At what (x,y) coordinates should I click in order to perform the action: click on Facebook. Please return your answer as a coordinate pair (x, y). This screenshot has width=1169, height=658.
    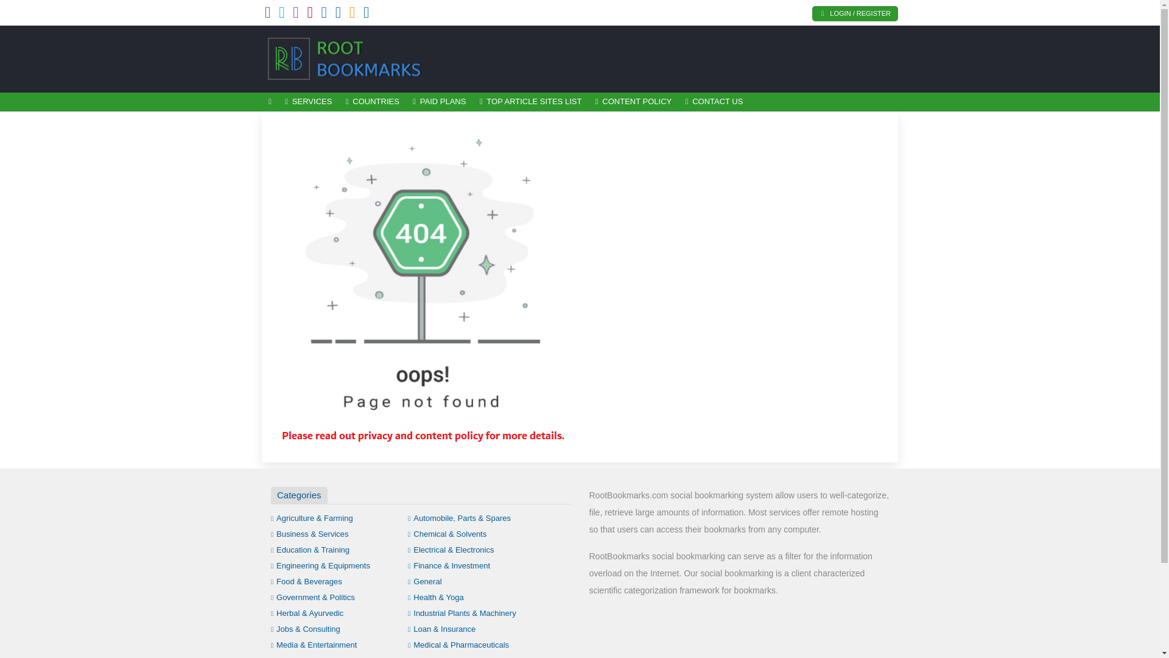
    Looking at the image, I should click on (268, 15).